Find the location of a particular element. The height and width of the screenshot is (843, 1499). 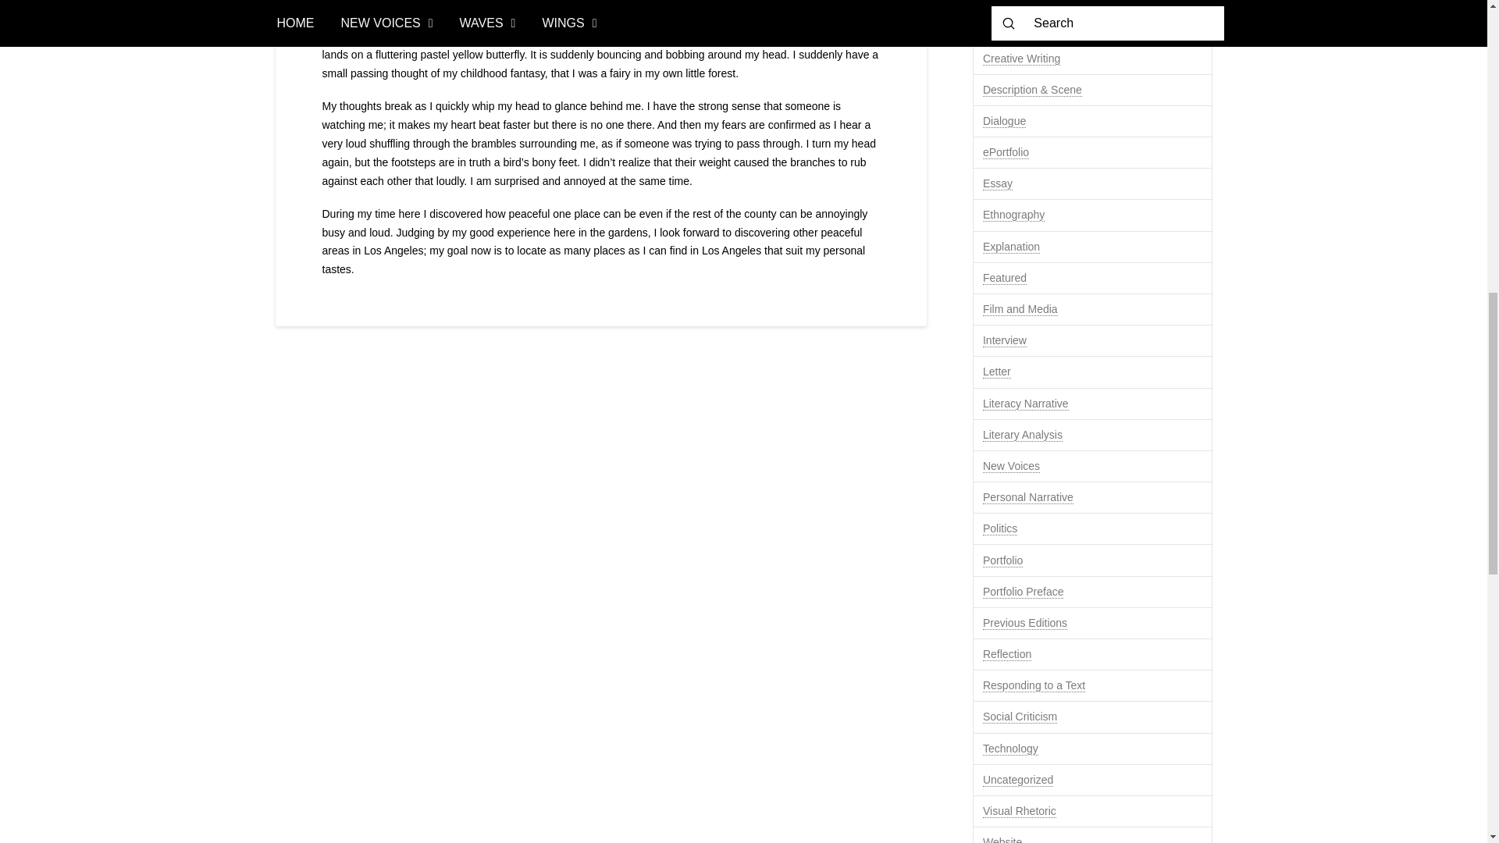

Blog is located at coordinates (993, 2).